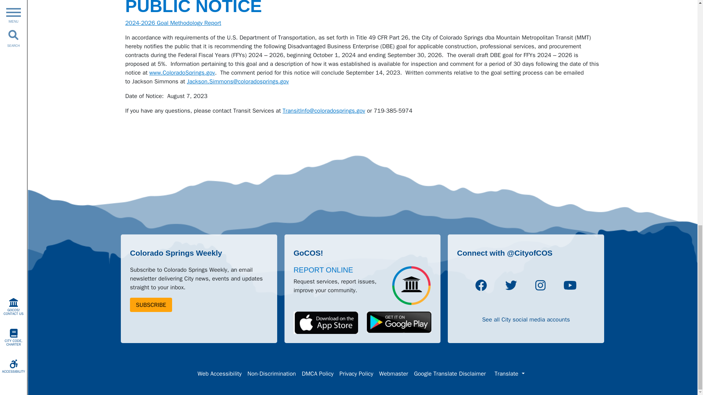 The width and height of the screenshot is (703, 395). I want to click on www.ColoradoSprings.gov, so click(182, 73).